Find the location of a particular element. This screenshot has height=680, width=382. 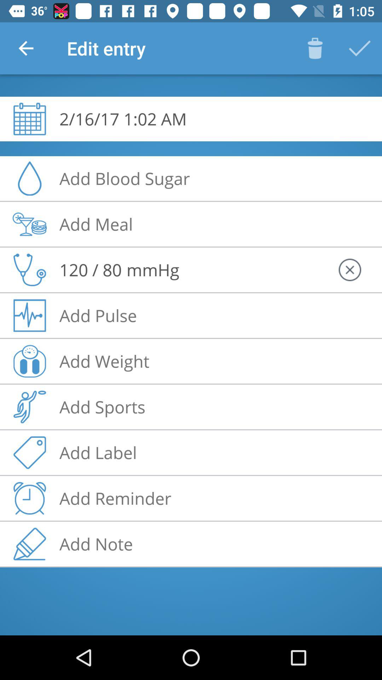

select the text below add blood sugar is located at coordinates (96, 224).